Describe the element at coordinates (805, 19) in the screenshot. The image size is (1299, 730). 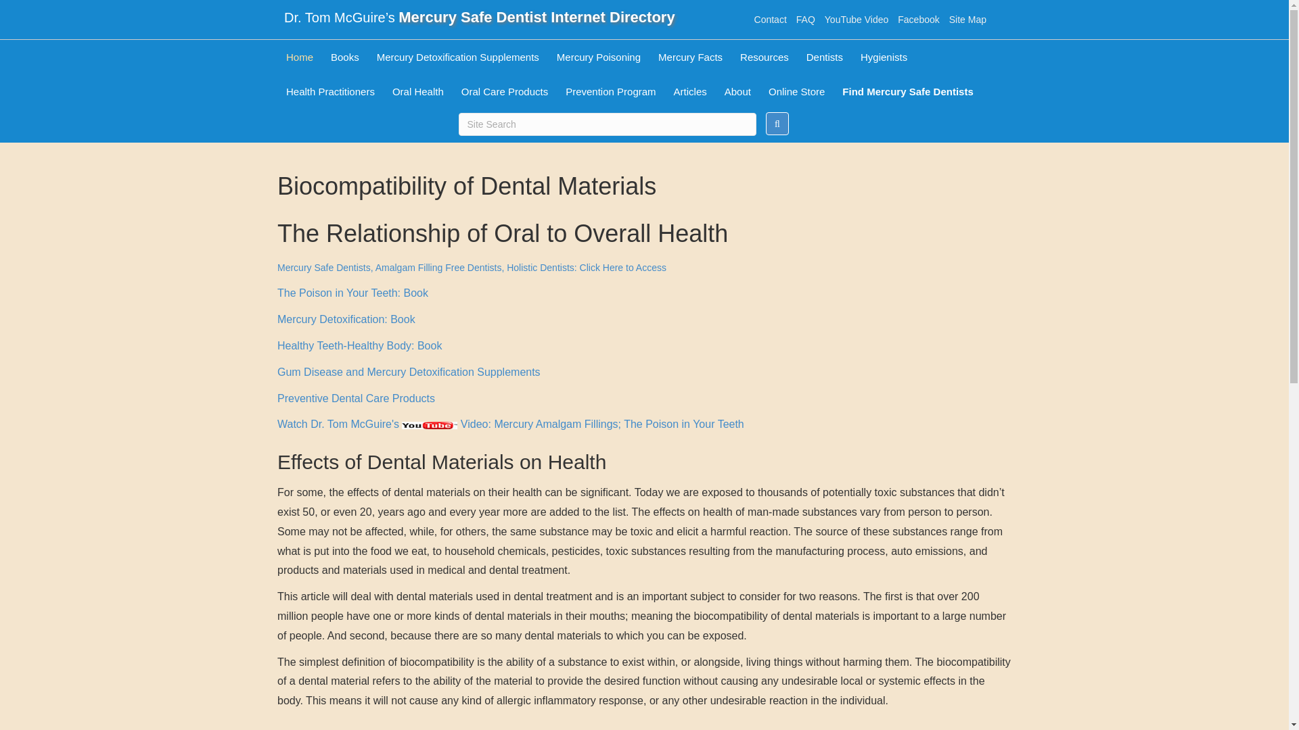
I see `FAQ` at that location.